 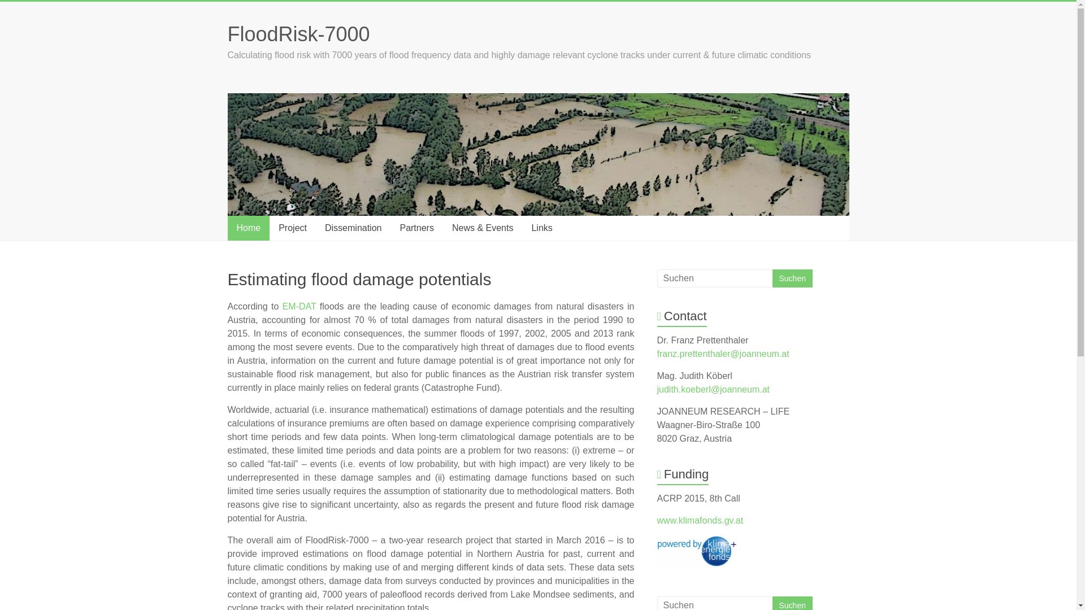 What do you see at coordinates (791, 603) in the screenshot?
I see `Suchen` at bounding box center [791, 603].